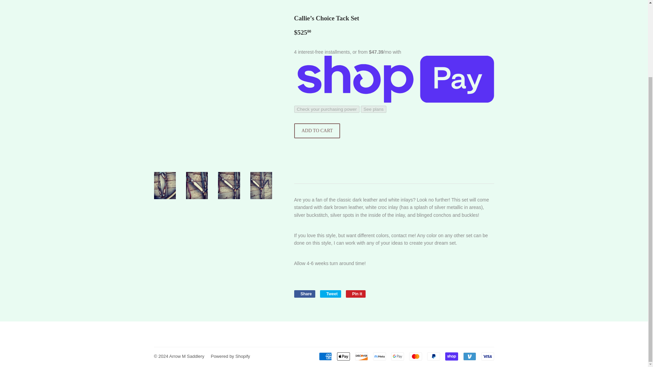 Image resolution: width=653 pixels, height=367 pixels. What do you see at coordinates (304, 294) in the screenshot?
I see `Tweet on Twitter` at bounding box center [304, 294].